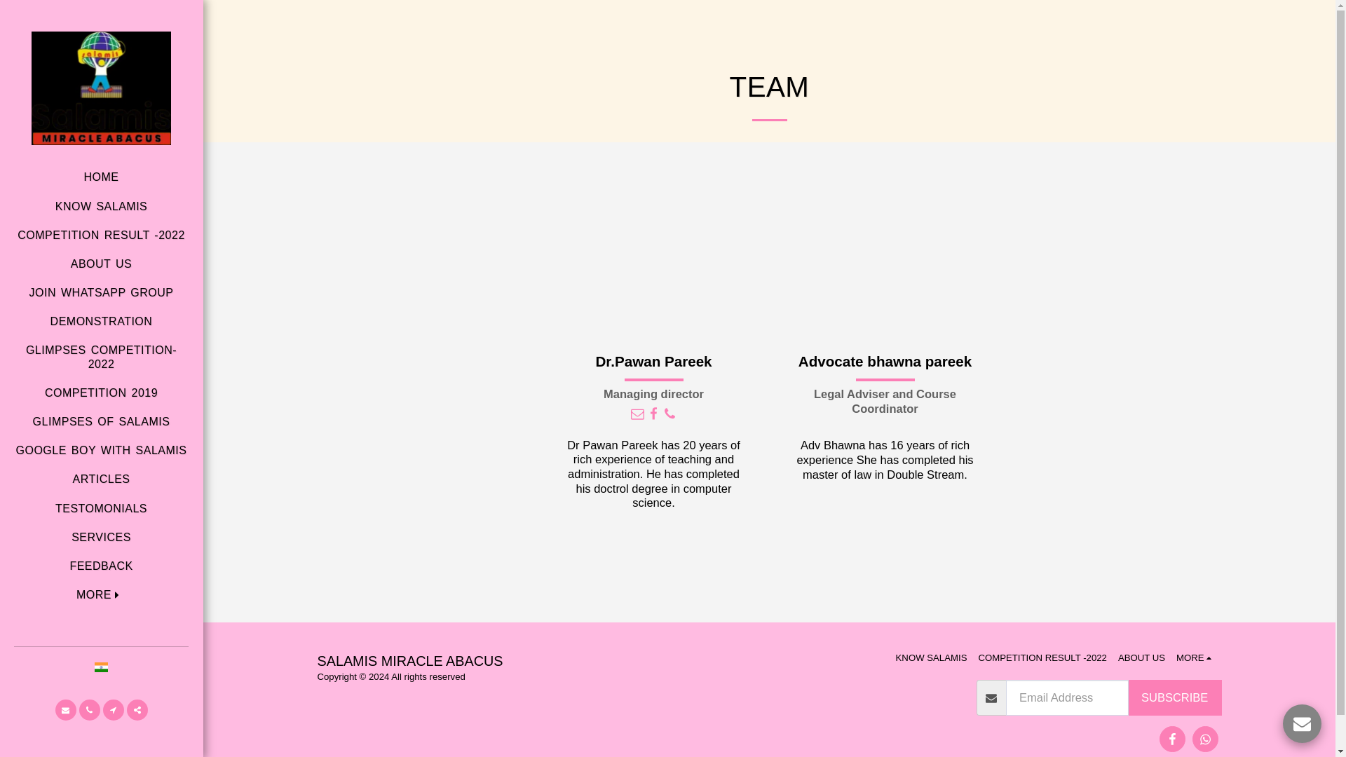 This screenshot has width=1346, height=757. What do you see at coordinates (101, 479) in the screenshot?
I see `ARTICLES` at bounding box center [101, 479].